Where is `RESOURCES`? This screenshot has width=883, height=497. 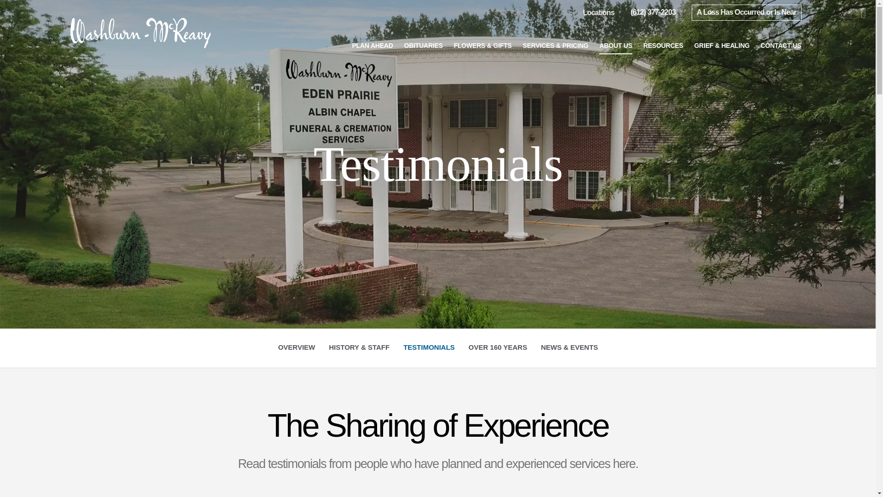 RESOURCES is located at coordinates (663, 45).